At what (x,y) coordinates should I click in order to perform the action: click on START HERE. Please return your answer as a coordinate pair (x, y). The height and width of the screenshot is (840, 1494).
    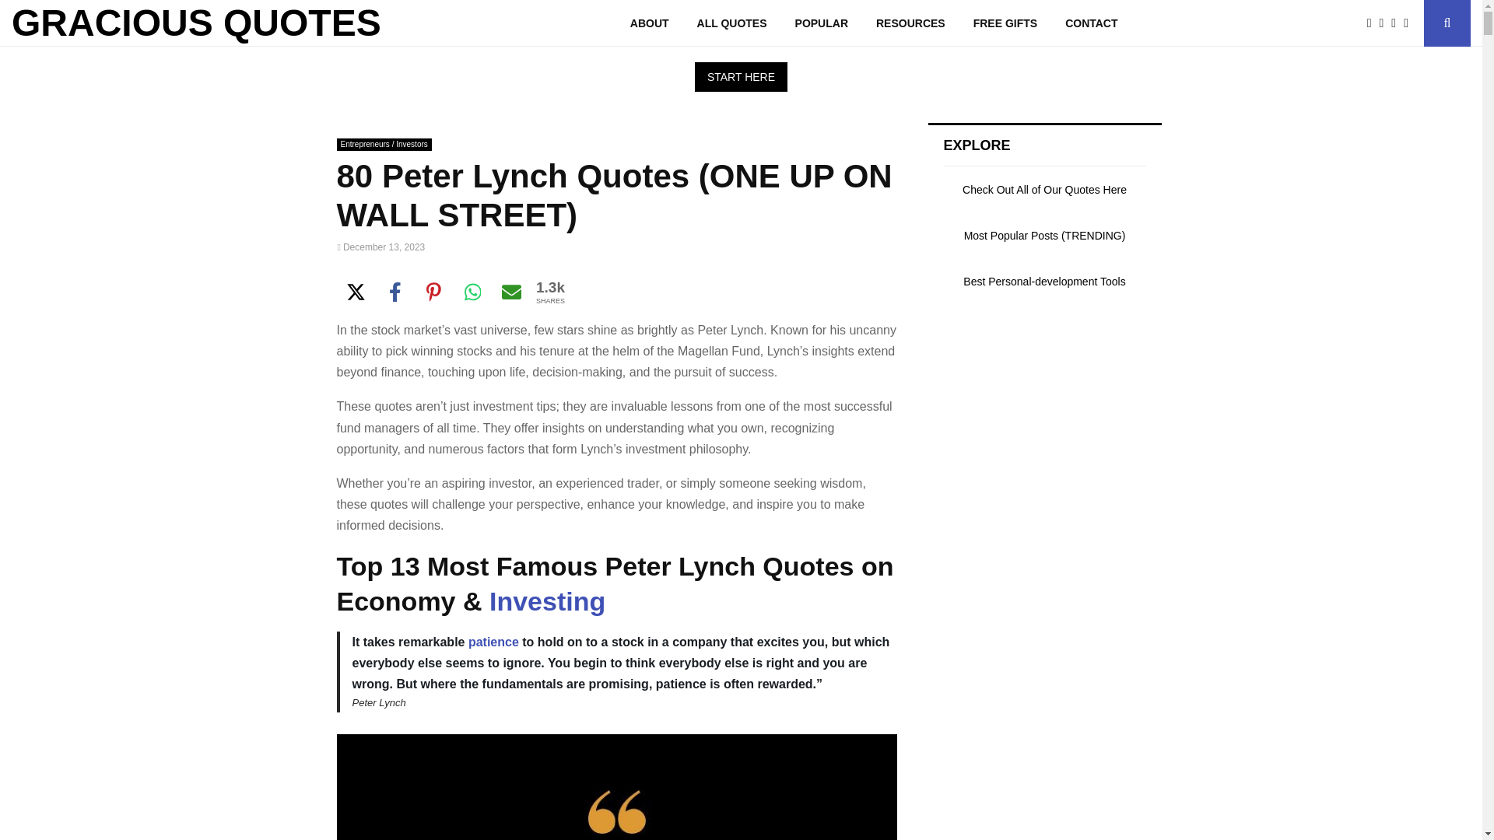
    Looking at the image, I should click on (741, 76).